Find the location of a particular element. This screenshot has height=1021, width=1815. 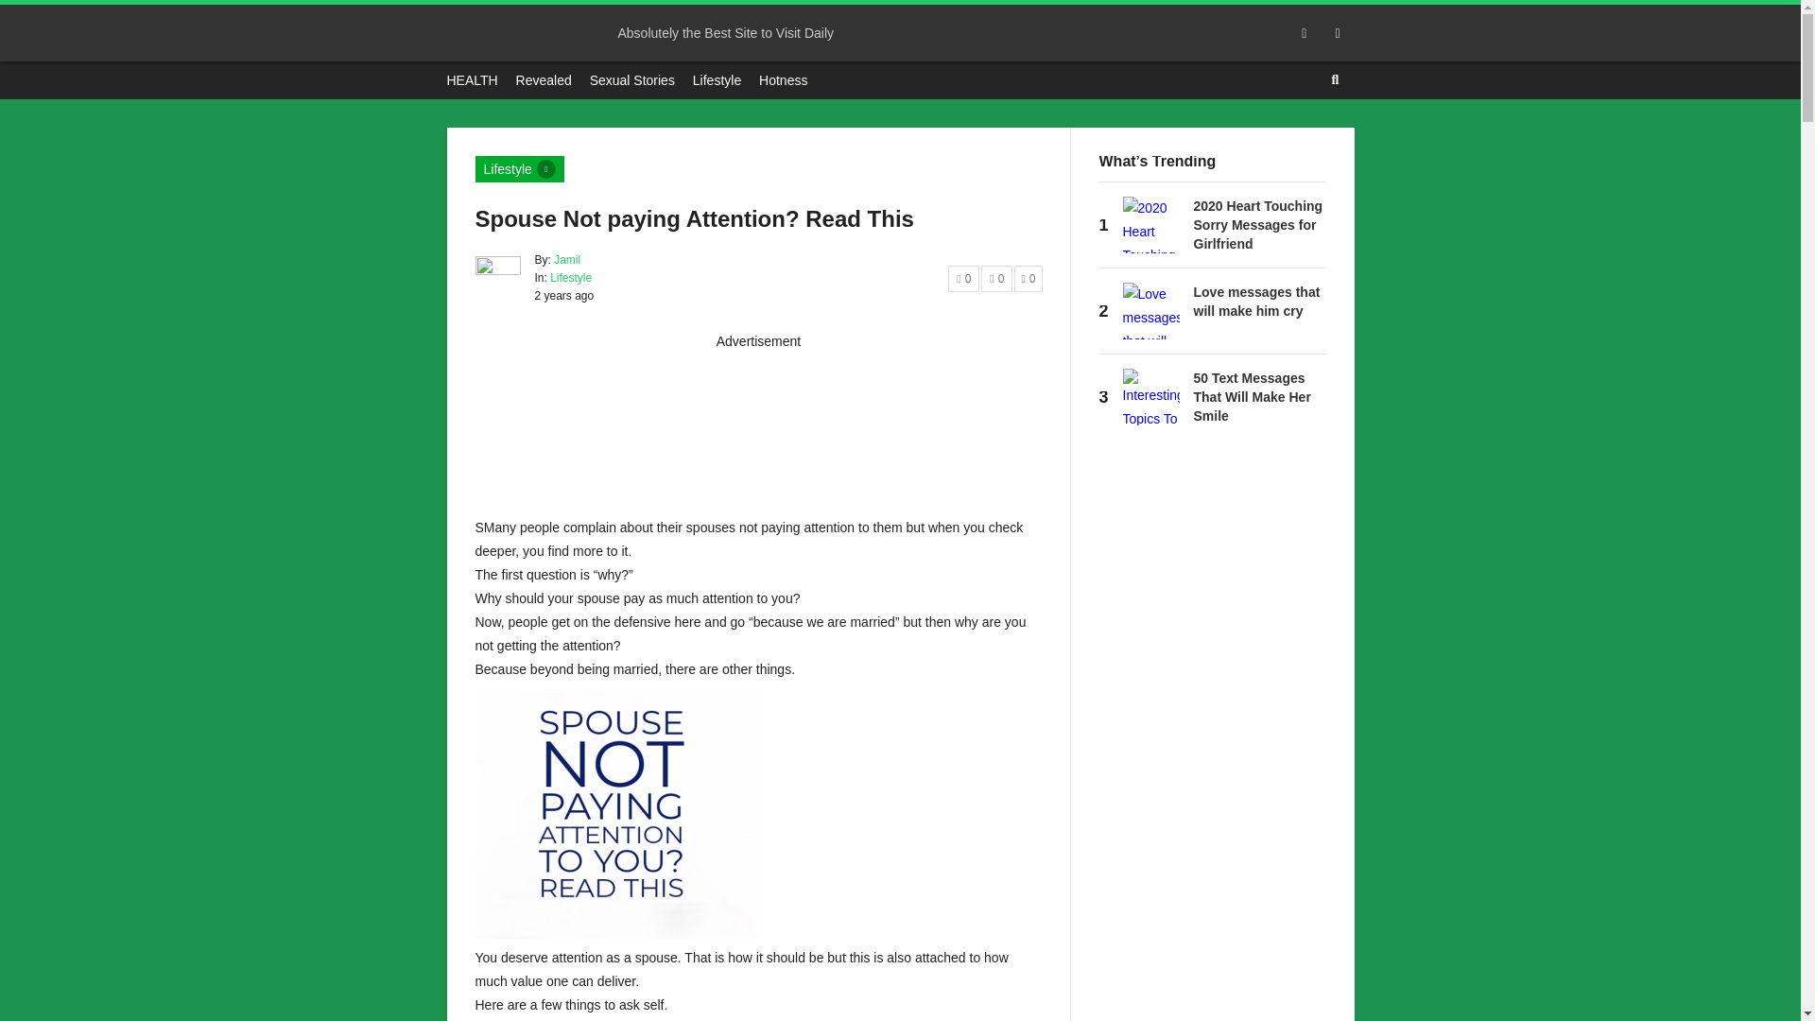

Lifestyle is located at coordinates (518, 169).